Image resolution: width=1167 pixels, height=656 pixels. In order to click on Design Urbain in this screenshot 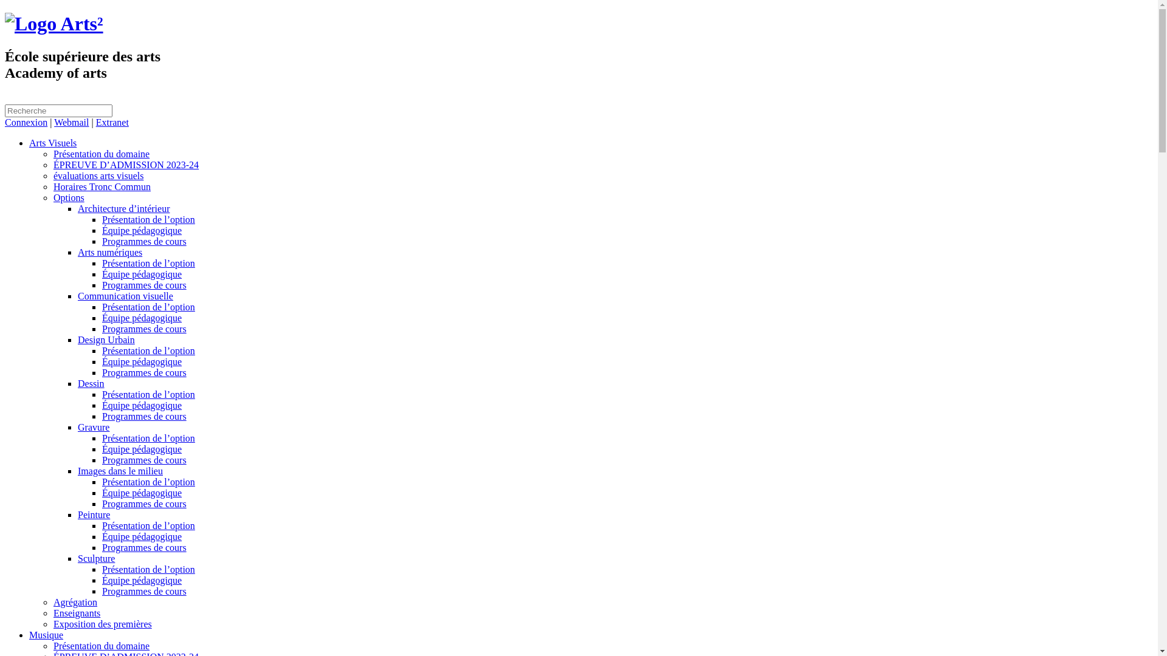, I will do `click(106, 340)`.